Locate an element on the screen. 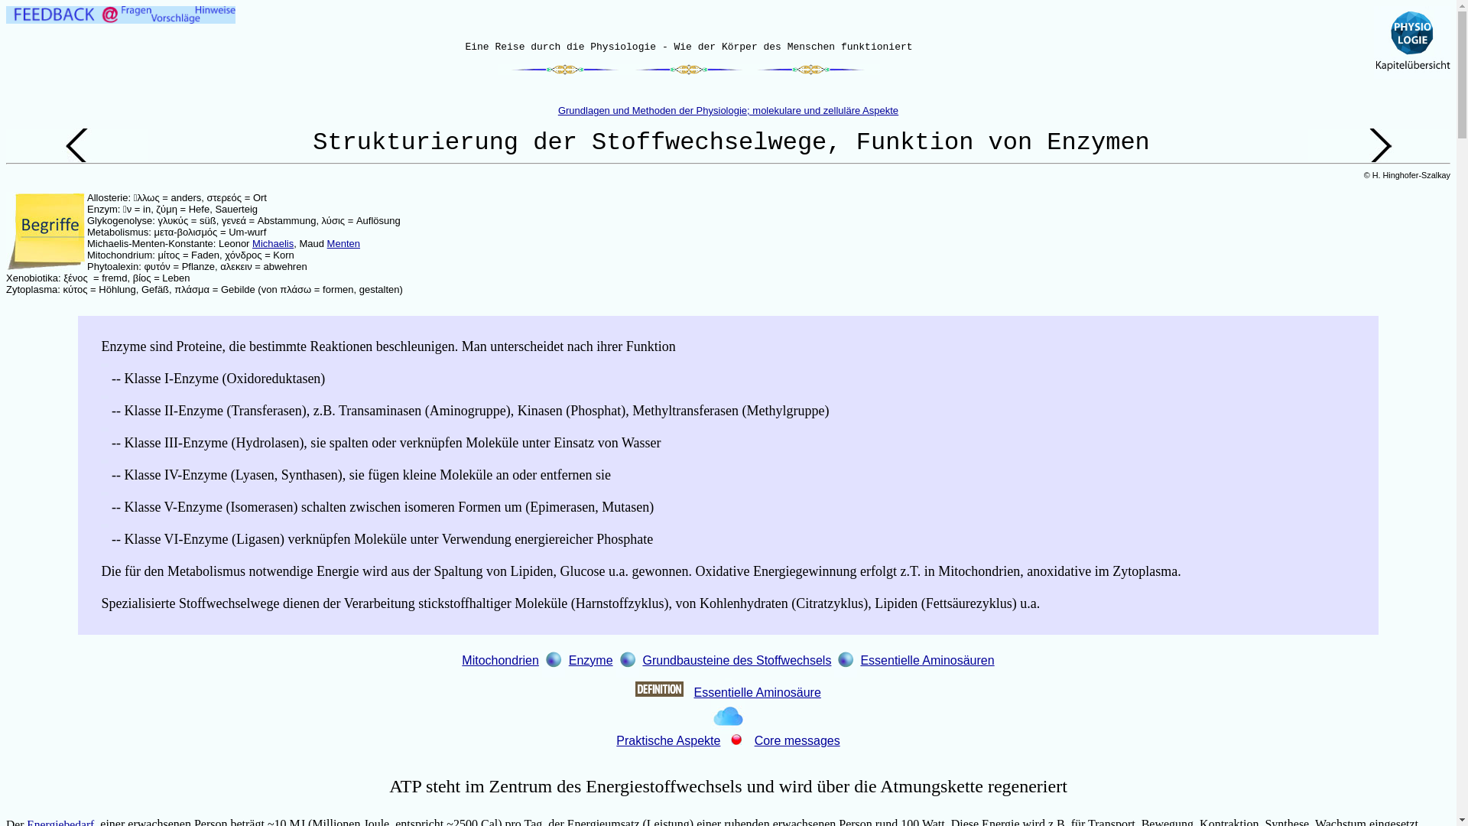  Grundbausteine des Stoffwechsels is located at coordinates (737, 661).